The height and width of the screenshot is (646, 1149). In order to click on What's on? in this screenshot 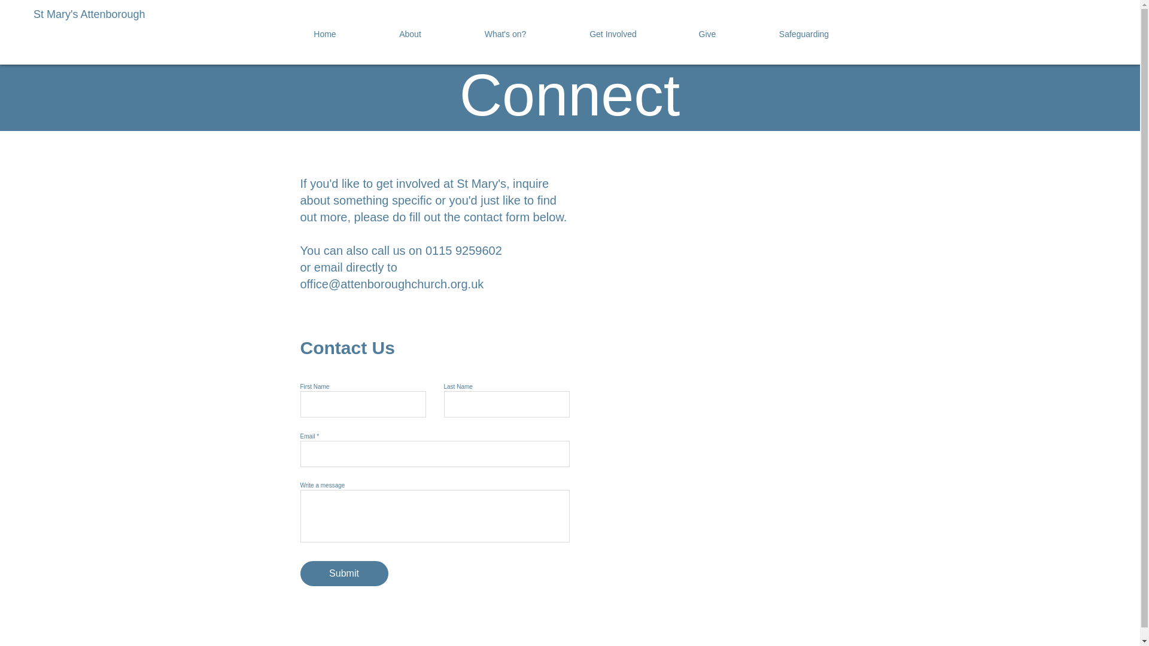, I will do `click(505, 34)`.